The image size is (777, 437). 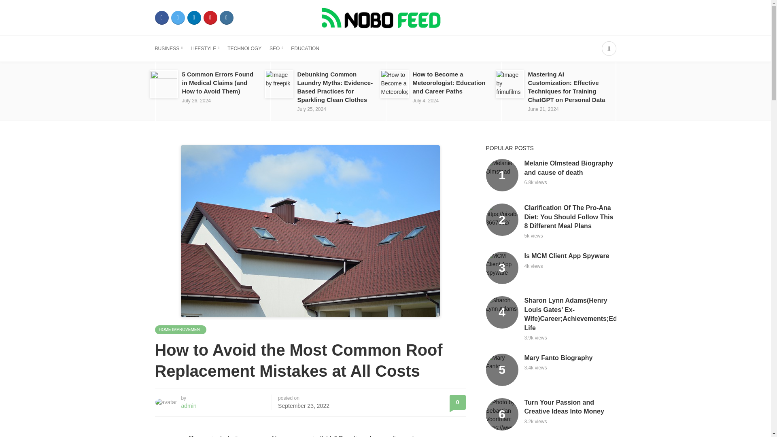 I want to click on Linkedin, so click(x=193, y=18).